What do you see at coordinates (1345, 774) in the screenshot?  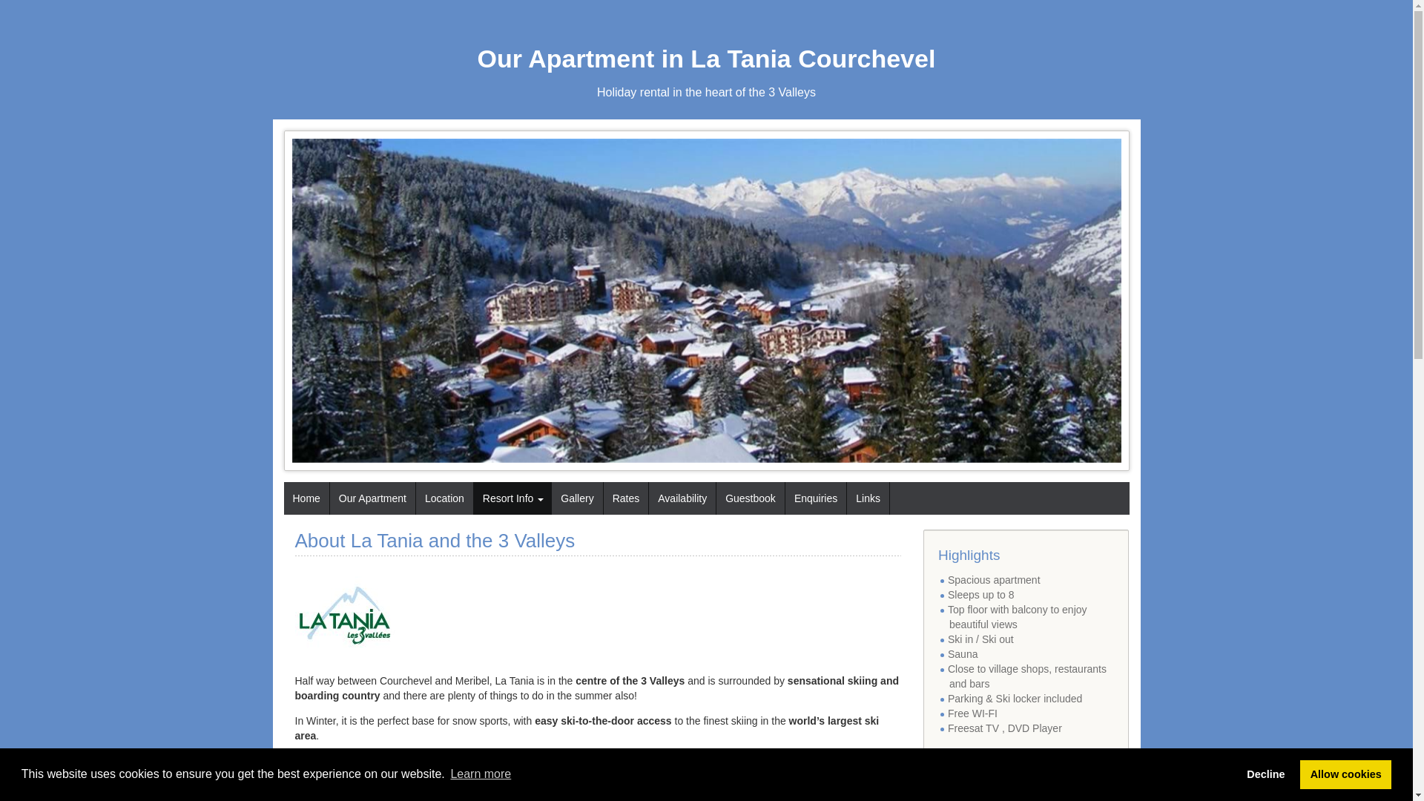 I see `Allow cookies` at bounding box center [1345, 774].